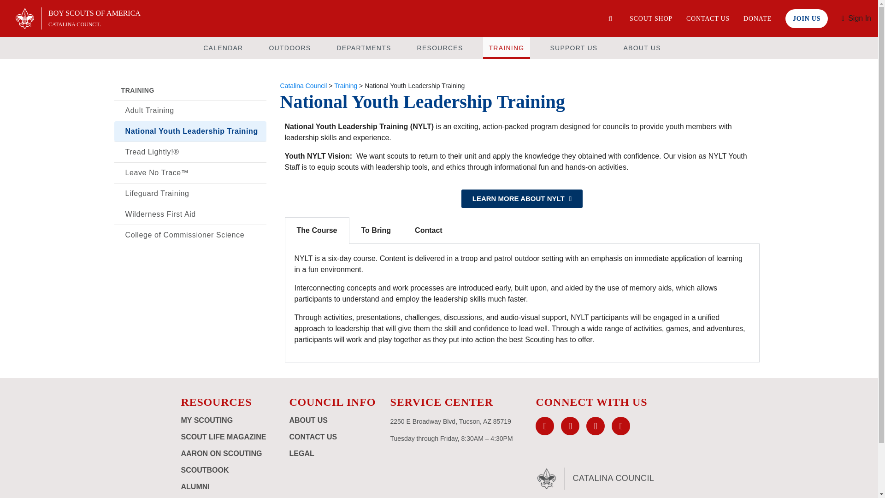 The height and width of the screenshot is (498, 885). What do you see at coordinates (223, 47) in the screenshot?
I see `Calendar` at bounding box center [223, 47].